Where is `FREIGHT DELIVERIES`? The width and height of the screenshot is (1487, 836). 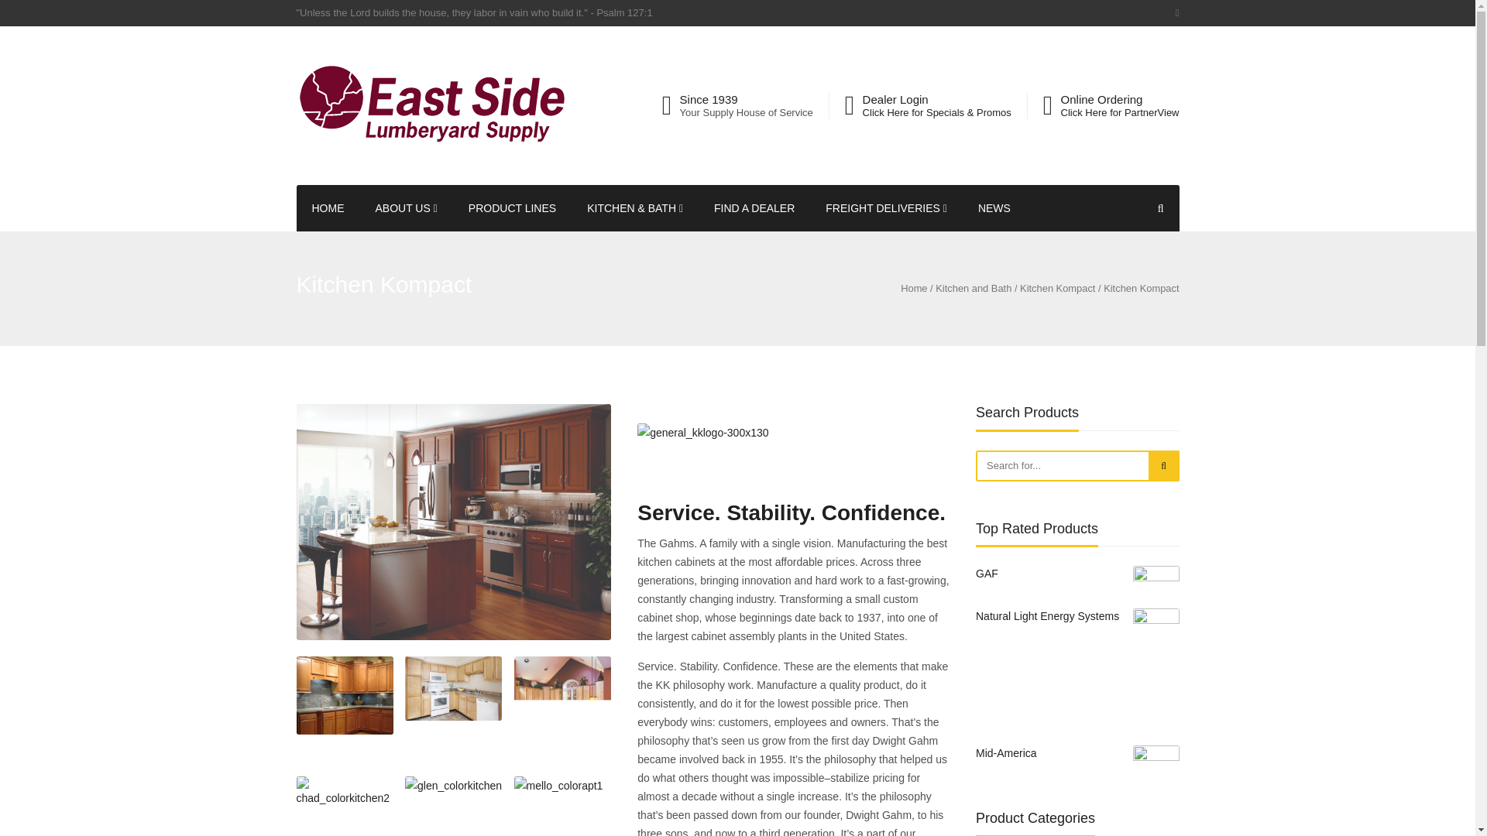 FREIGHT DELIVERIES is located at coordinates (886, 207).